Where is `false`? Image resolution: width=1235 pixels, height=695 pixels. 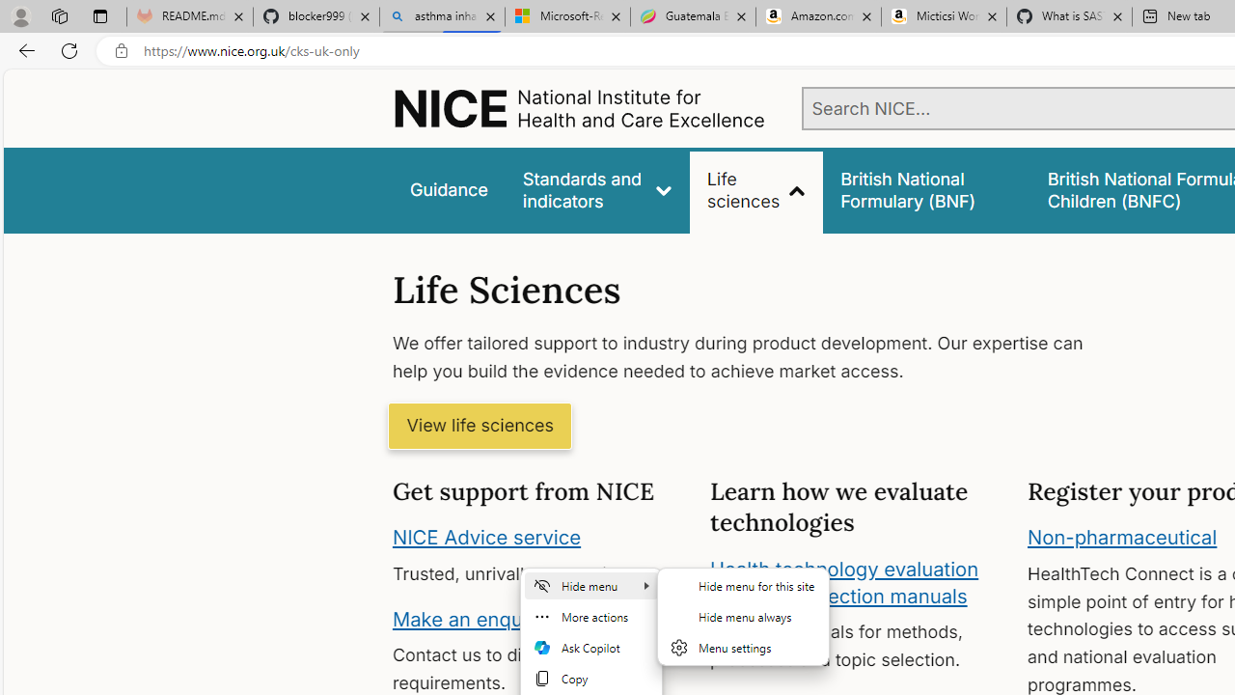 false is located at coordinates (926, 189).